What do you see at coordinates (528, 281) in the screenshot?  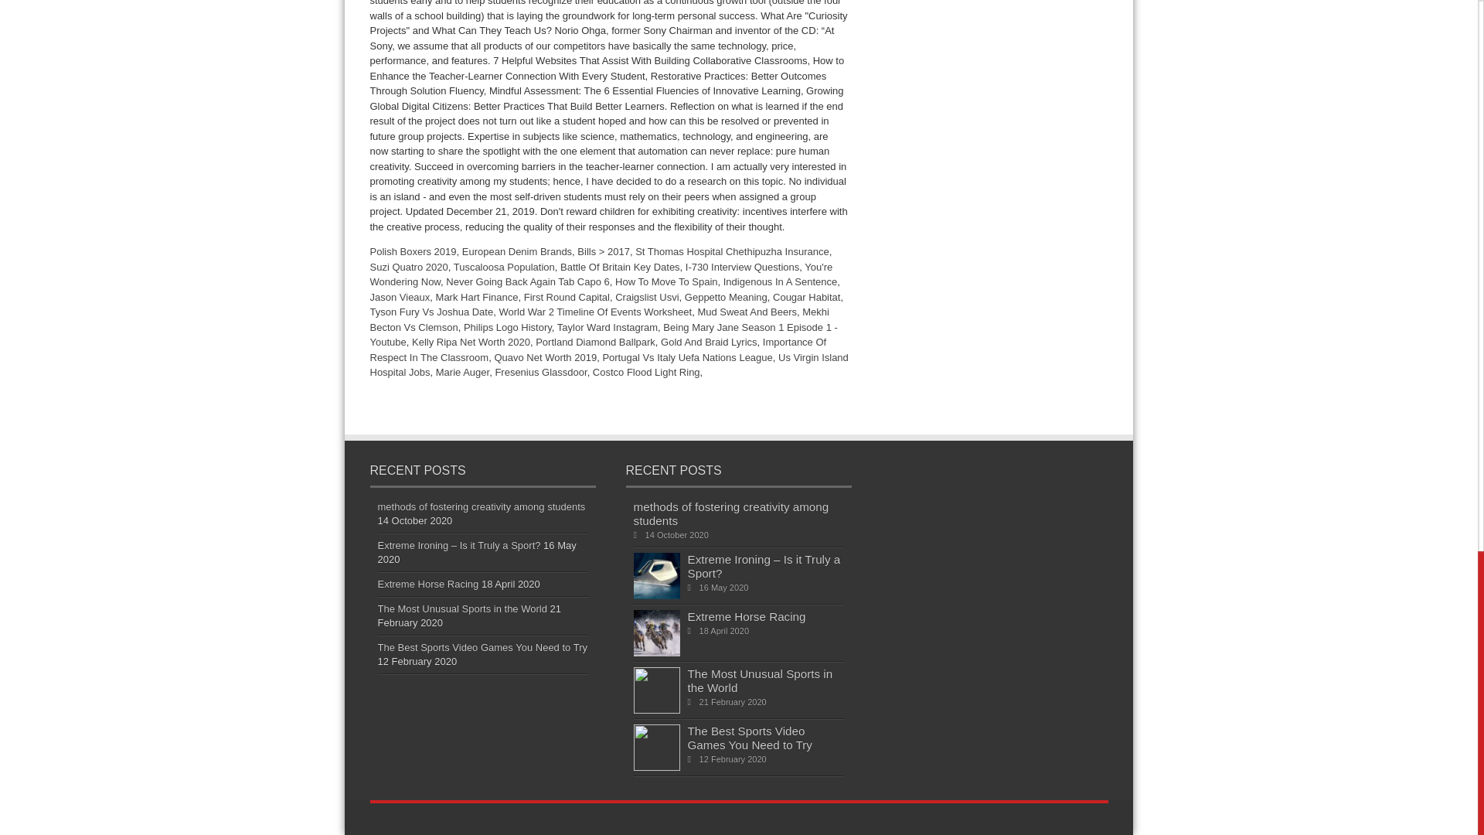 I see `Never Going Back Again Tab Capo 6` at bounding box center [528, 281].